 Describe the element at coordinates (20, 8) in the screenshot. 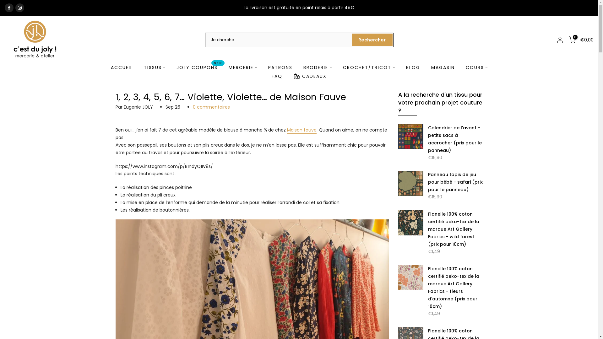

I see `Suivre sur Instagram` at that location.